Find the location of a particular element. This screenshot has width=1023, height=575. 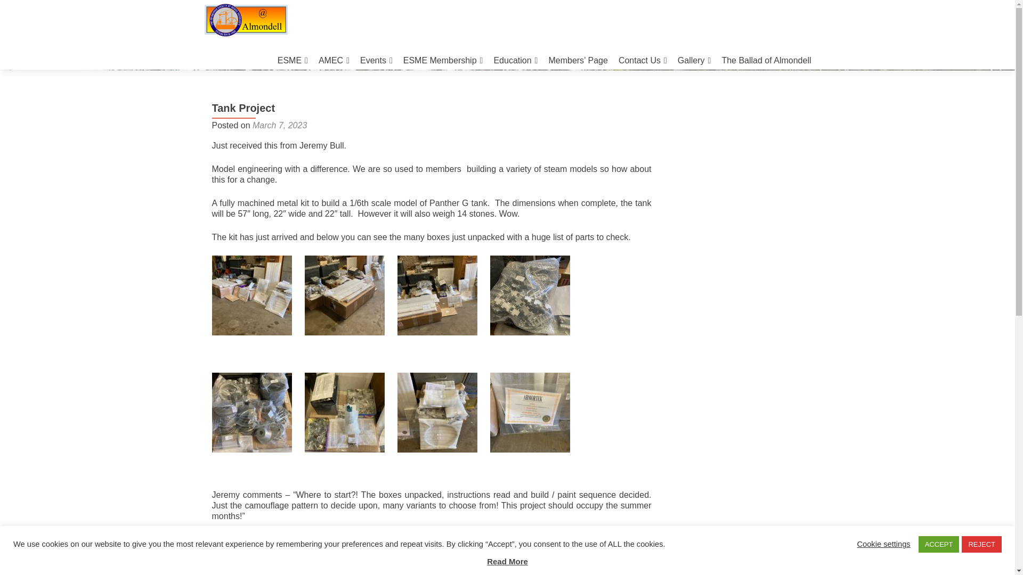

Gallery is located at coordinates (694, 60).